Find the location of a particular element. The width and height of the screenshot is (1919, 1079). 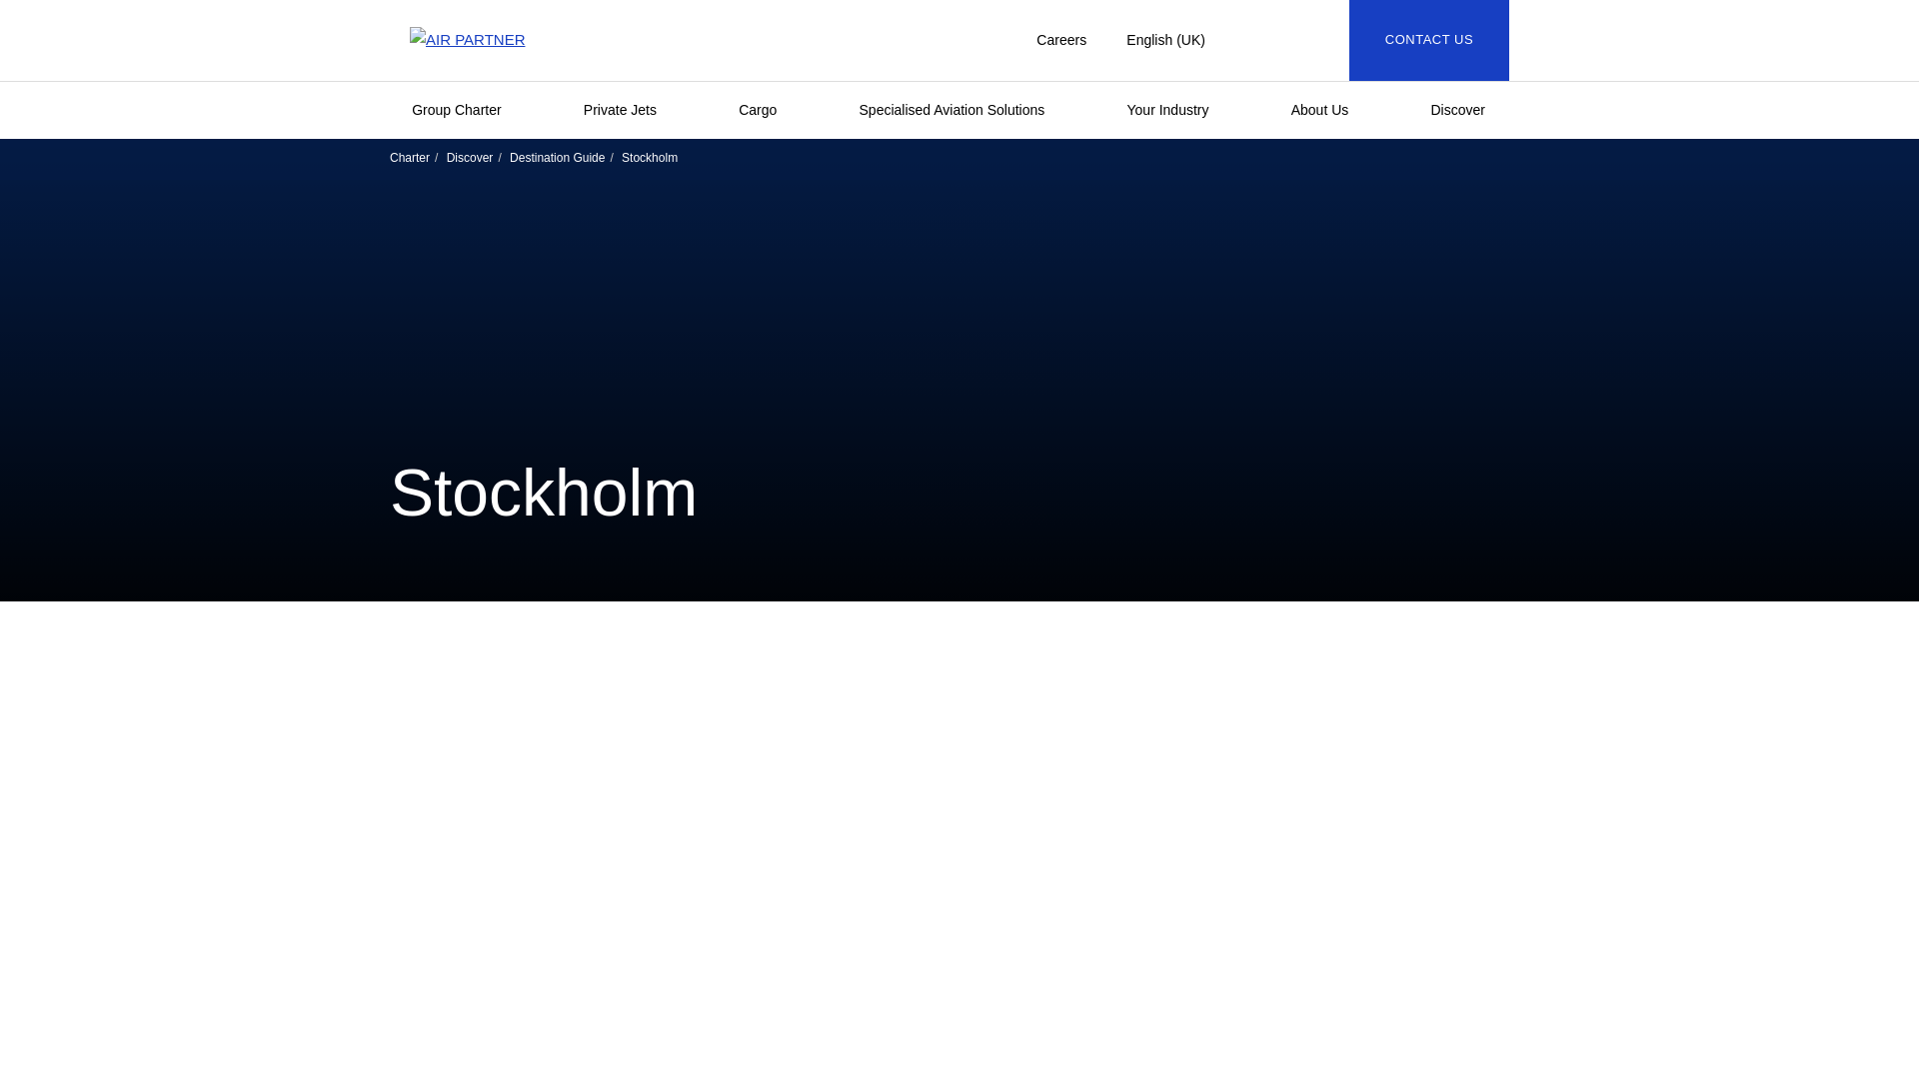

Private Jets is located at coordinates (631, 110).